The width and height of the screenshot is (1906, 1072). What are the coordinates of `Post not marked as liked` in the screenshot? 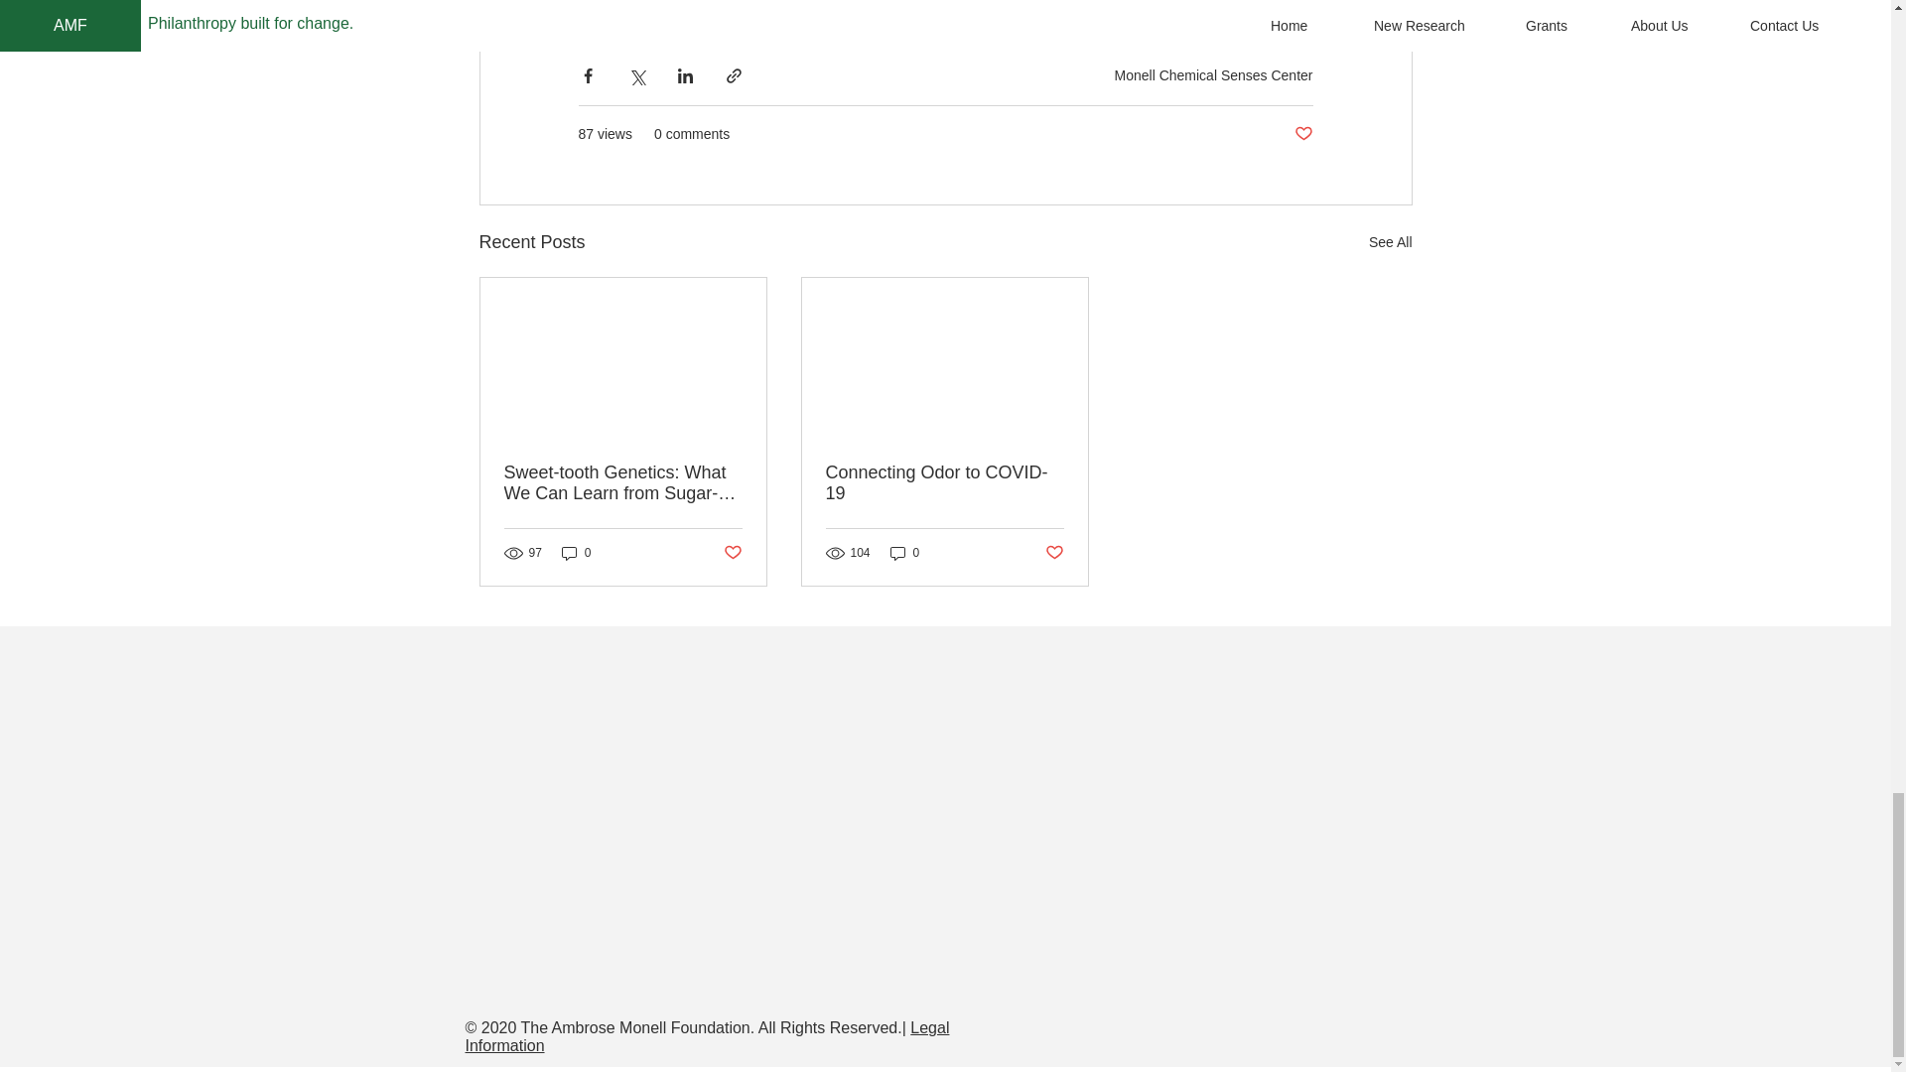 It's located at (1302, 134).